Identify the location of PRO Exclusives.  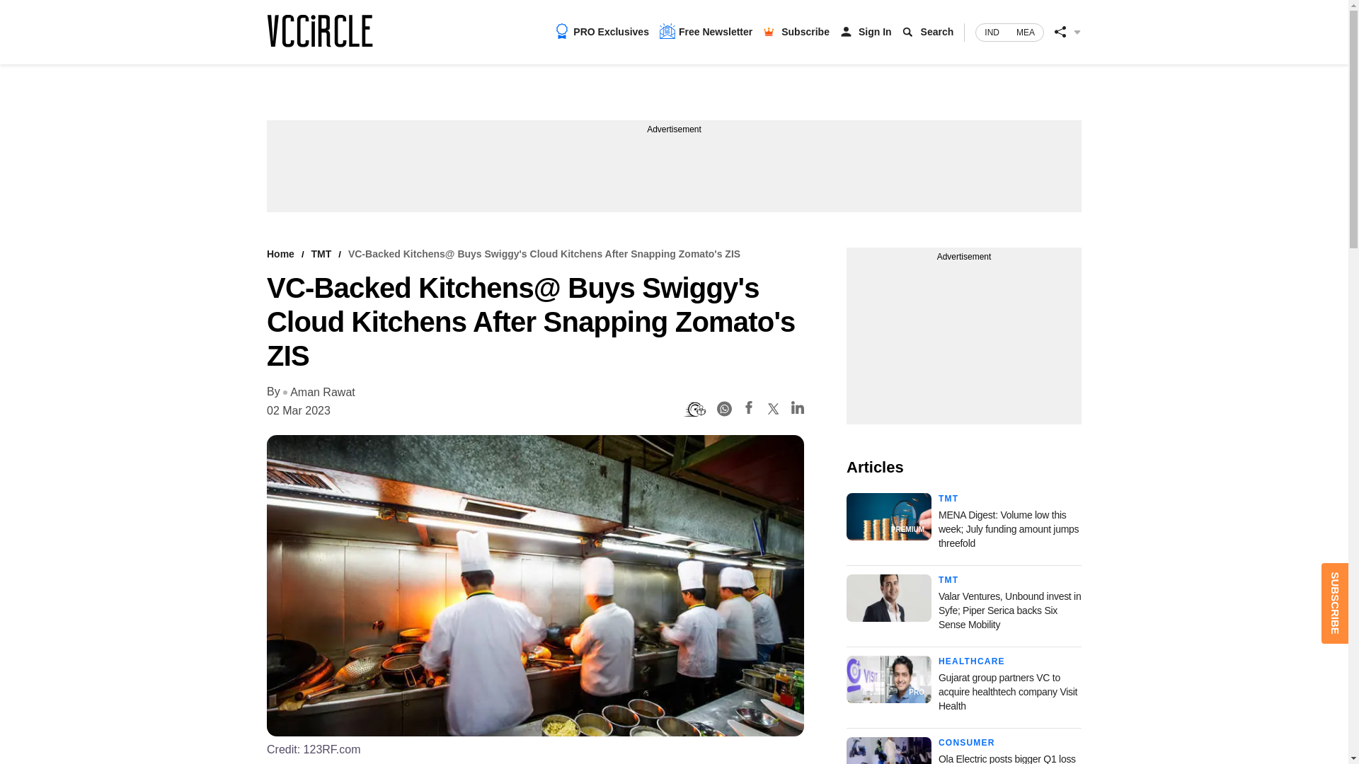
(602, 31).